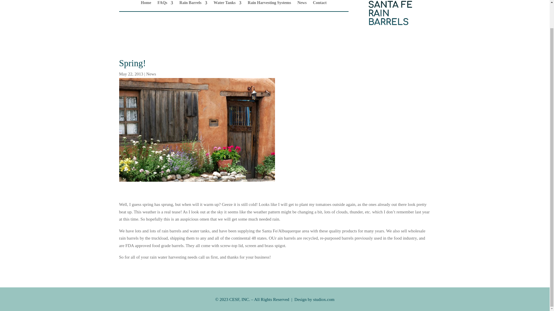  I want to click on Water Tanks, so click(227, 4).